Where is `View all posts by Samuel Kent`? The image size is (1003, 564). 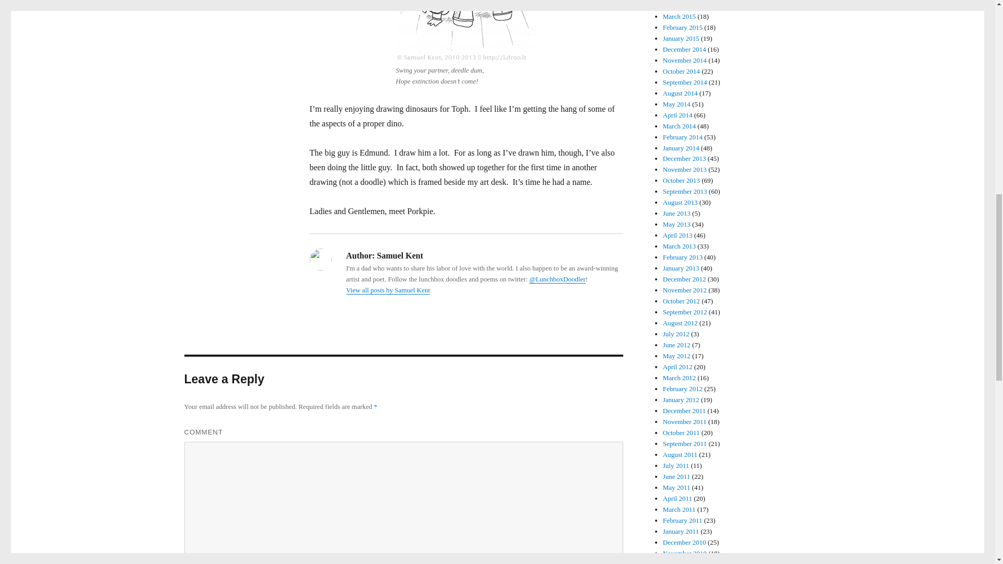 View all posts by Samuel Kent is located at coordinates (388, 289).